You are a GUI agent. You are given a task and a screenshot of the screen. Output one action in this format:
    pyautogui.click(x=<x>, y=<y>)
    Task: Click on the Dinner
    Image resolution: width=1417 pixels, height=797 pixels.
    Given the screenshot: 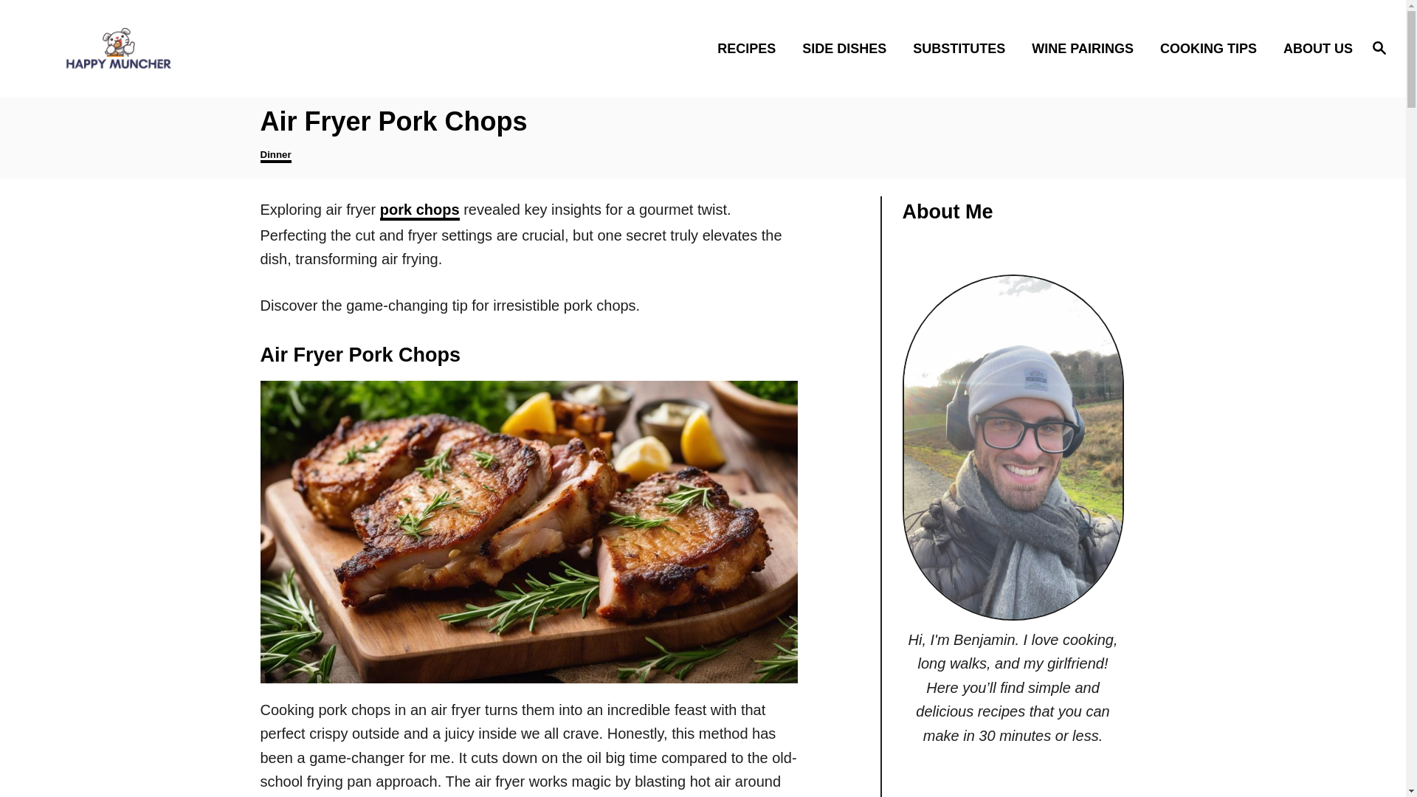 What is the action you would take?
    pyautogui.click(x=275, y=156)
    